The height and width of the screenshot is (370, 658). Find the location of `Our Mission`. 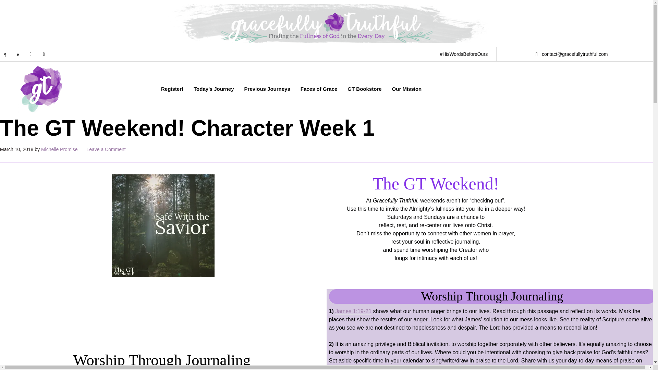

Our Mission is located at coordinates (407, 89).